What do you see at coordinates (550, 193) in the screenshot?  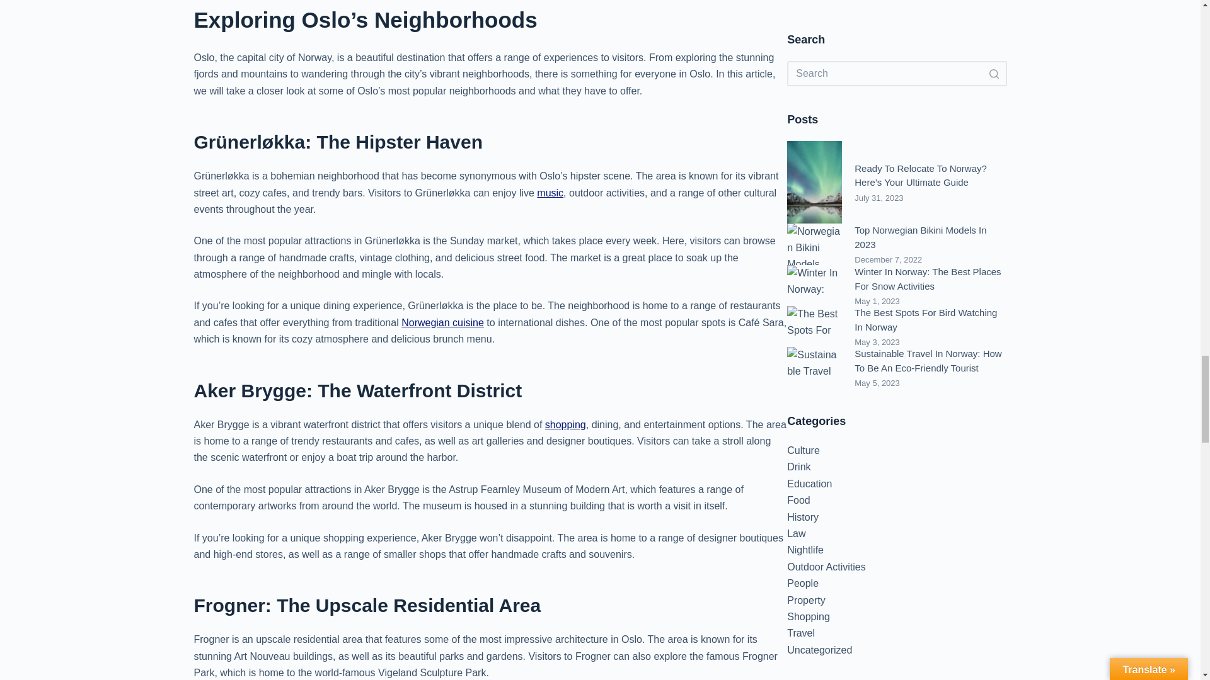 I see `Norway's Music Festivals: A Summer Guide` at bounding box center [550, 193].